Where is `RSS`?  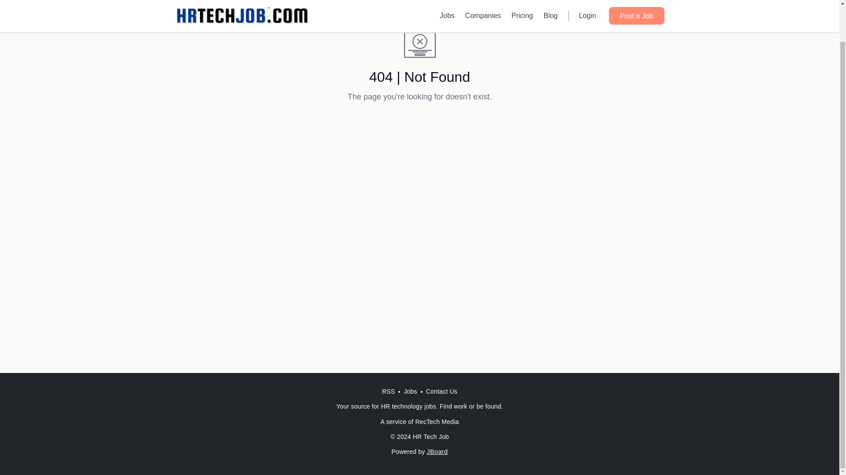 RSS is located at coordinates (388, 391).